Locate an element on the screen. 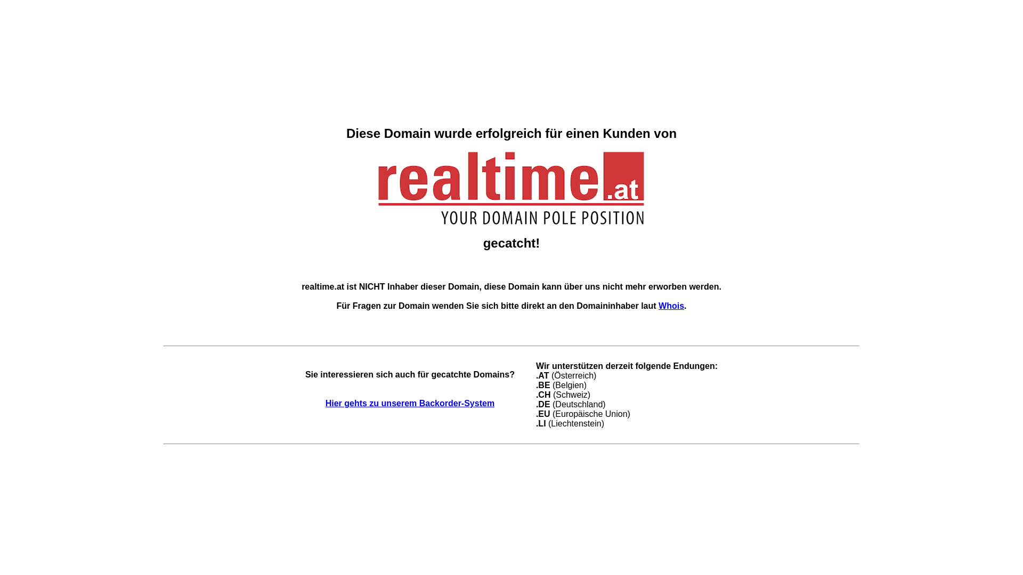  Whois is located at coordinates (671, 306).